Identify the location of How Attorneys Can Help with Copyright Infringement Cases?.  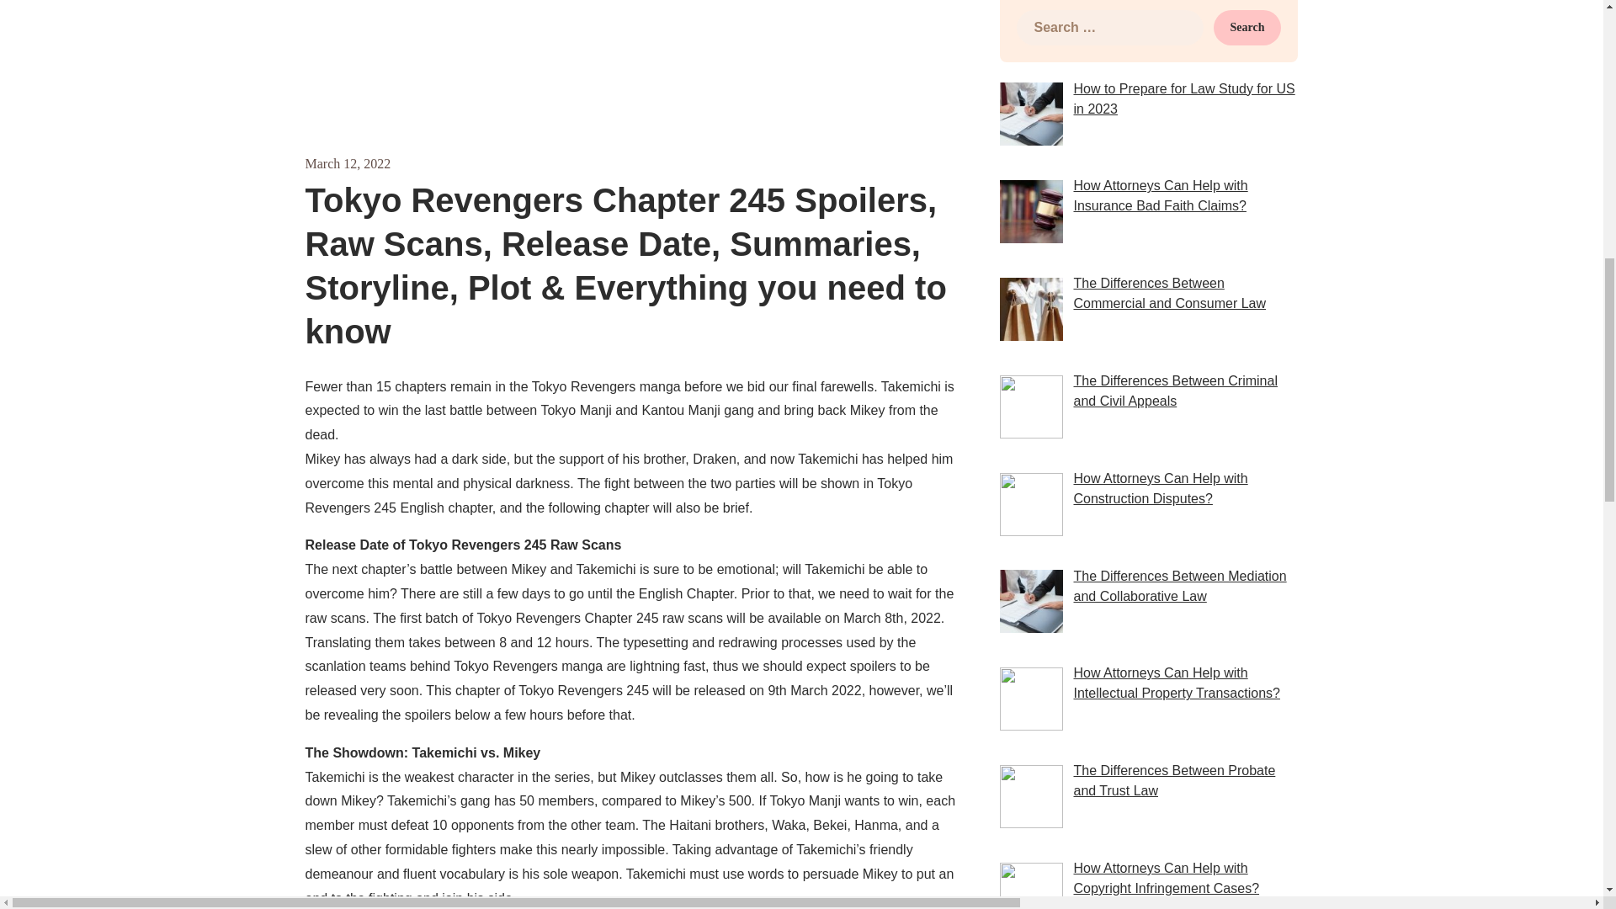
(1165, 877).